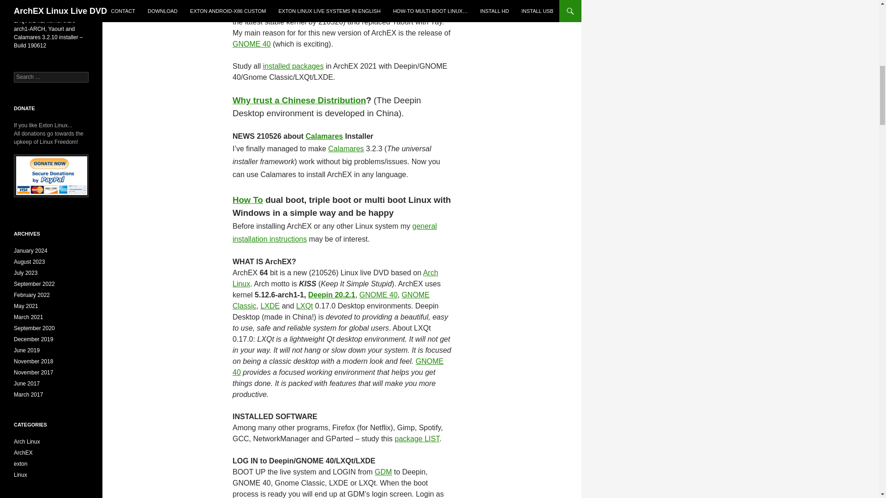  Describe the element at coordinates (293, 66) in the screenshot. I see `installed packages` at that location.